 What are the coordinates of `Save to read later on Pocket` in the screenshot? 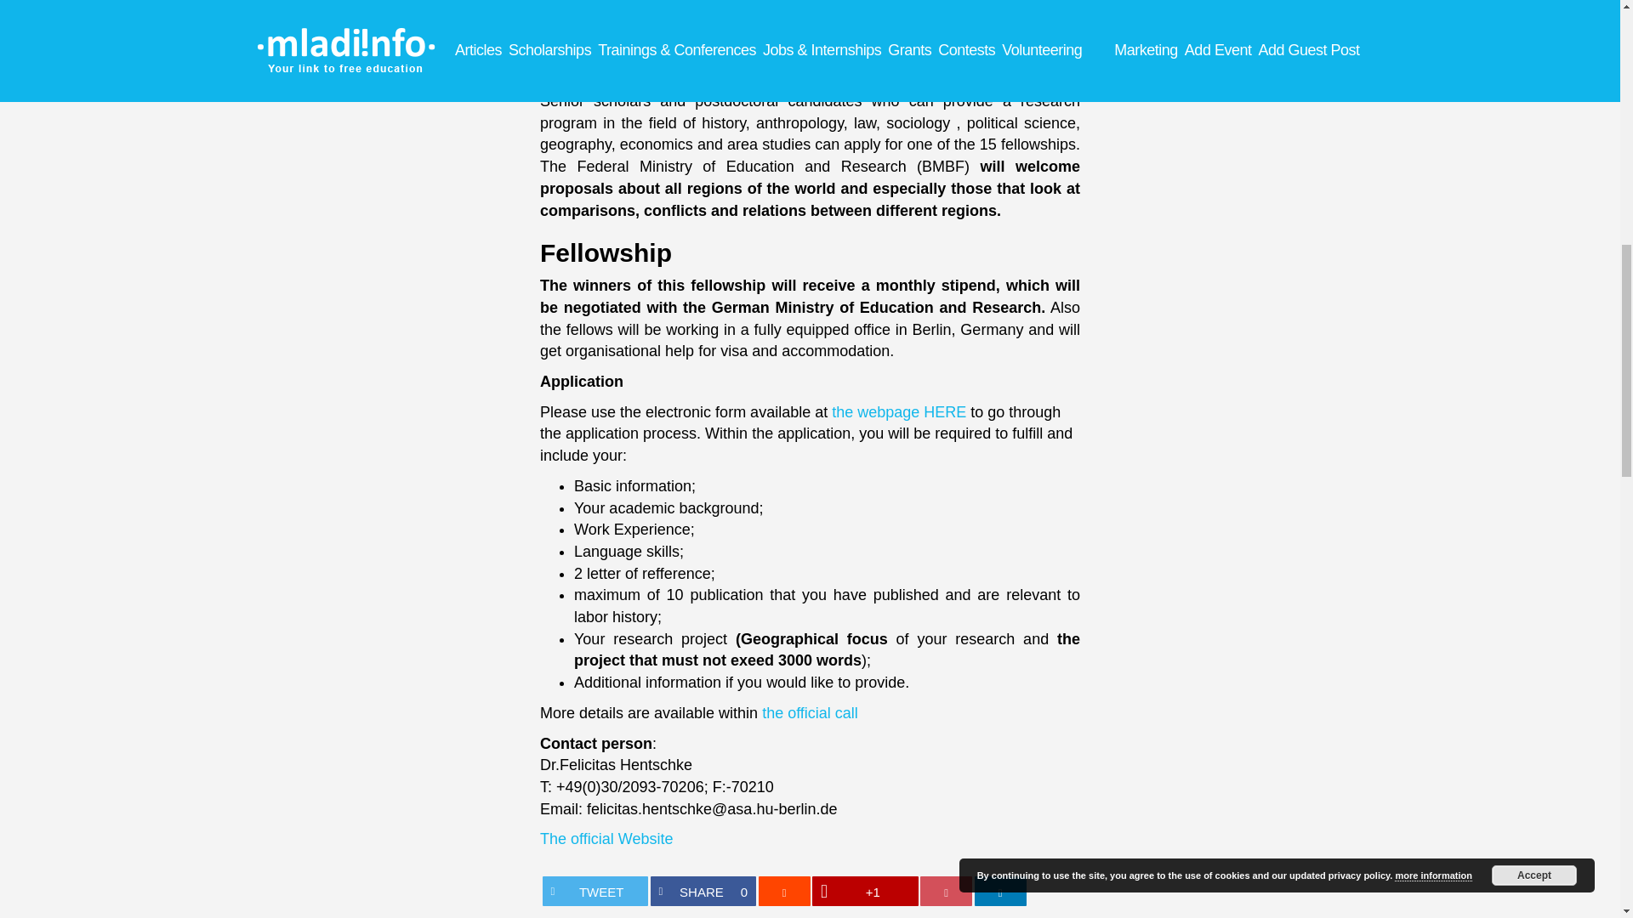 It's located at (703, 891).